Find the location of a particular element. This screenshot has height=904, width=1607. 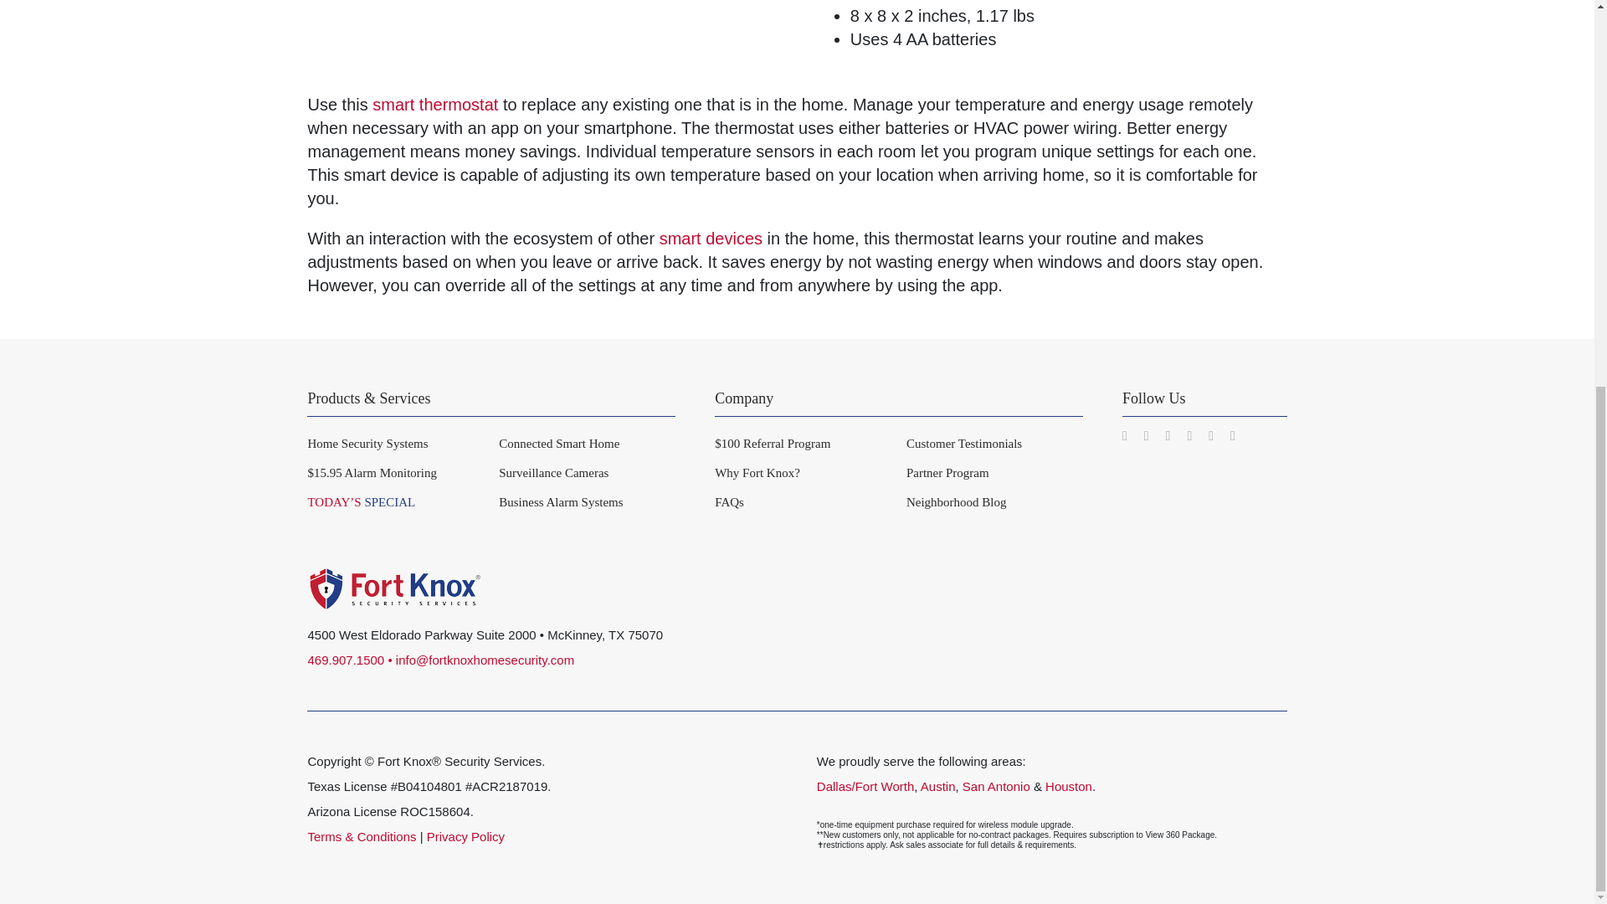

smart thermostat is located at coordinates (435, 105).